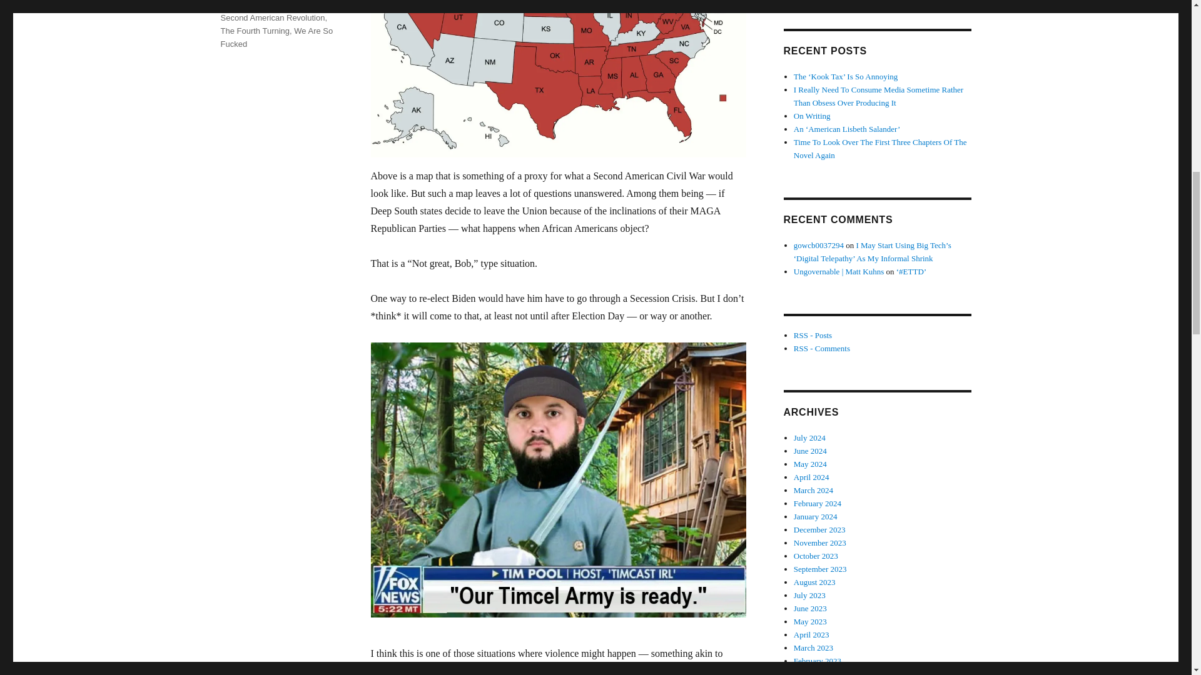 This screenshot has width=1201, height=675. Describe the element at coordinates (812, 116) in the screenshot. I see `On Writing` at that location.